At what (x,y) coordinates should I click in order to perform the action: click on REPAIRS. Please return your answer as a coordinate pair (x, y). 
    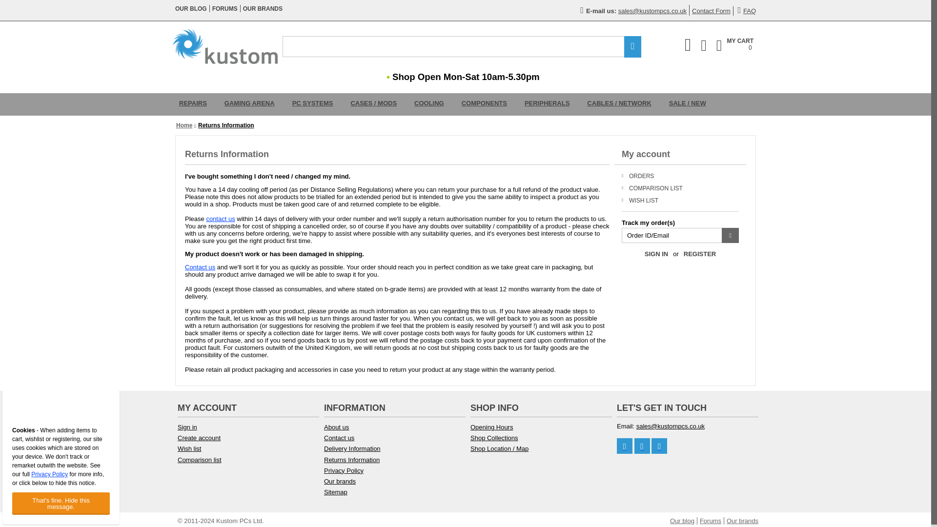
    Looking at the image, I should click on (263, 8).